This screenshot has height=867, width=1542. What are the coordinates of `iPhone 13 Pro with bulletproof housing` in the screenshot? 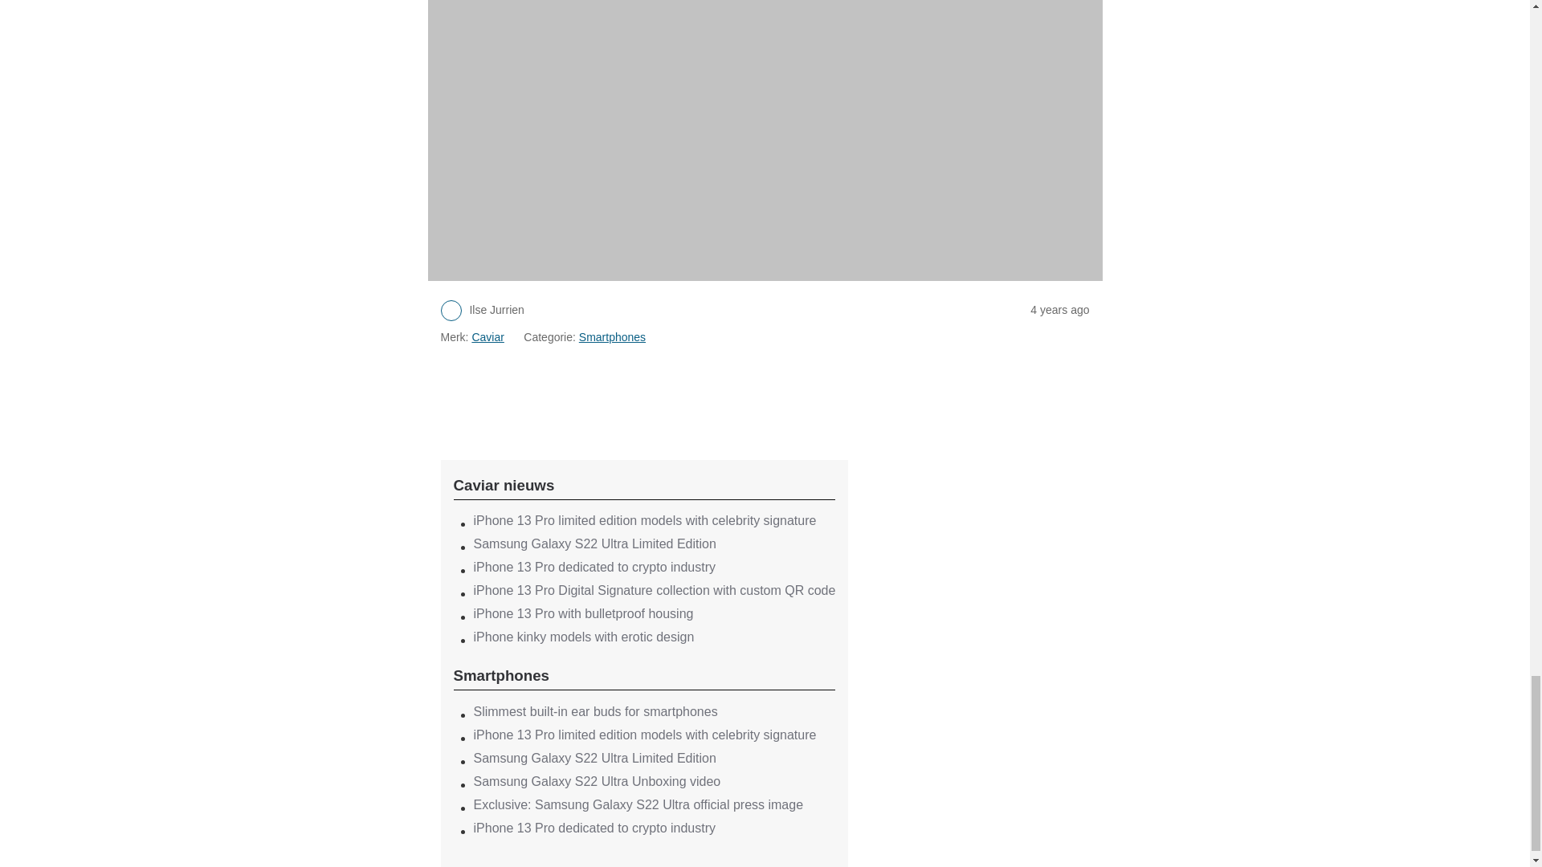 It's located at (583, 613).